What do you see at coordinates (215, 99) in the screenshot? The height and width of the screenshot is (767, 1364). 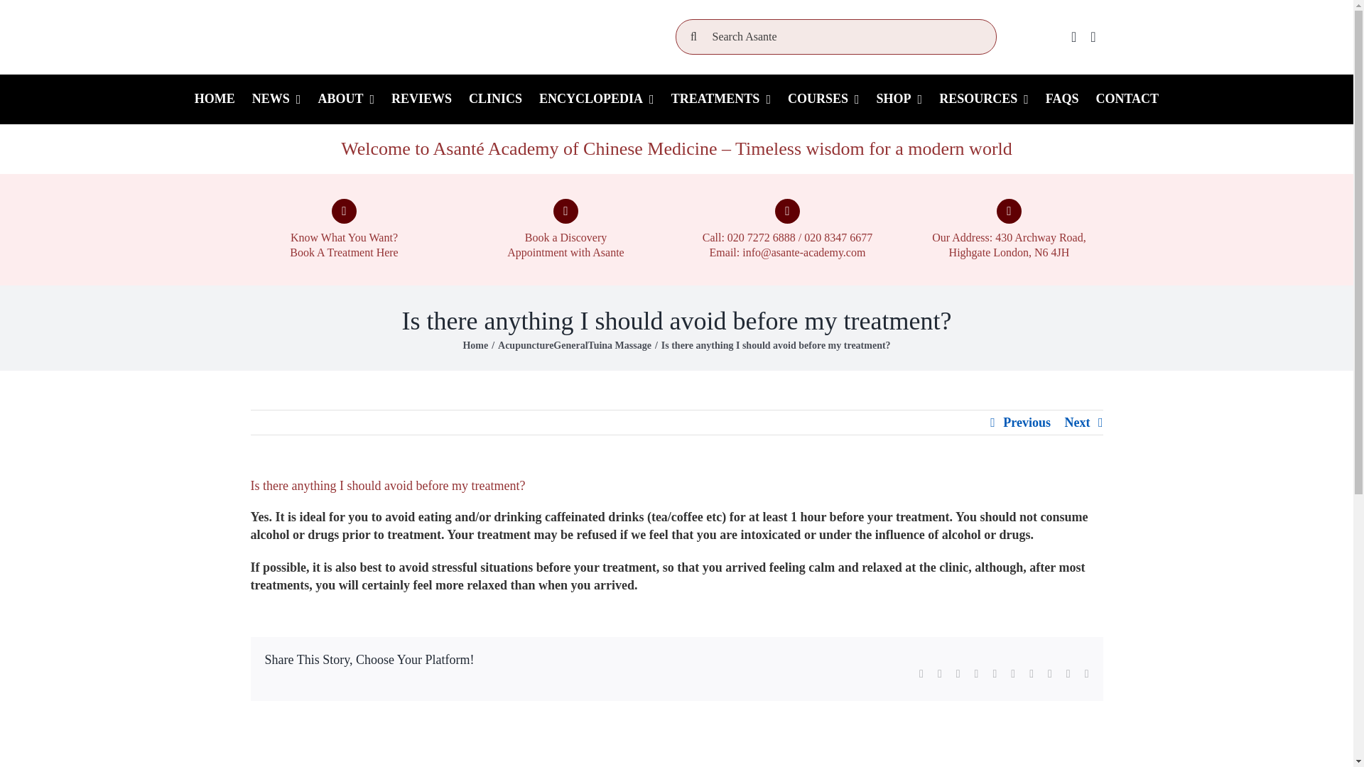 I see `HOME` at bounding box center [215, 99].